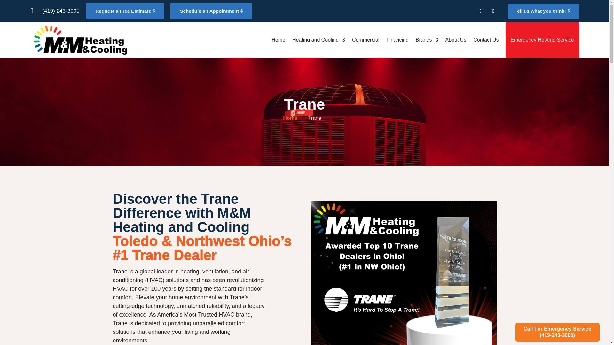 The height and width of the screenshot is (345, 614). What do you see at coordinates (542, 40) in the screenshot?
I see `Emergency Heating Service` at bounding box center [542, 40].